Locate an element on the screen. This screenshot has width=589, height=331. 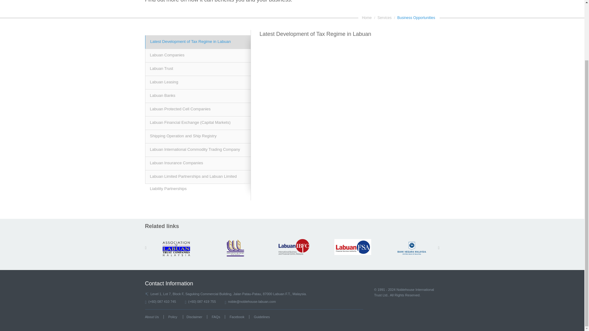
Labuan Insurance Companies is located at coordinates (198, 163).